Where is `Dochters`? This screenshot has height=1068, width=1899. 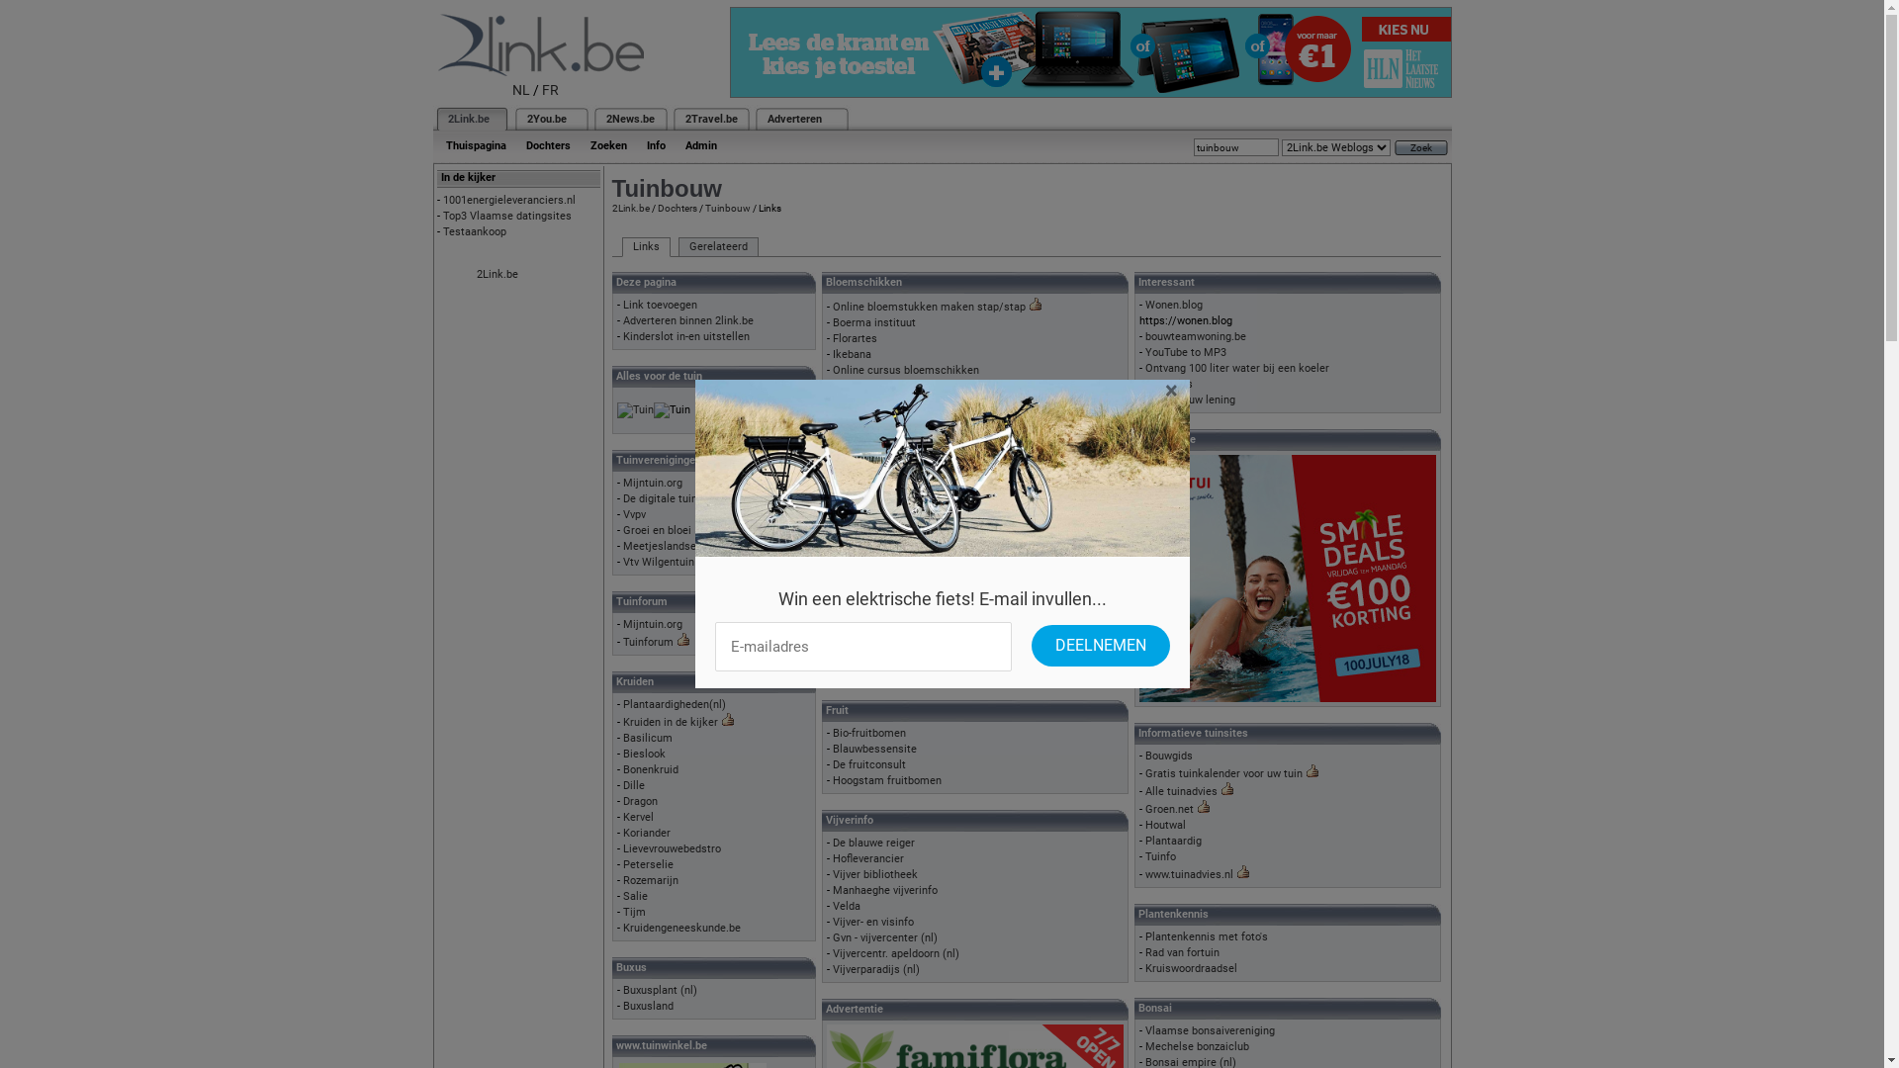 Dochters is located at coordinates (677, 208).